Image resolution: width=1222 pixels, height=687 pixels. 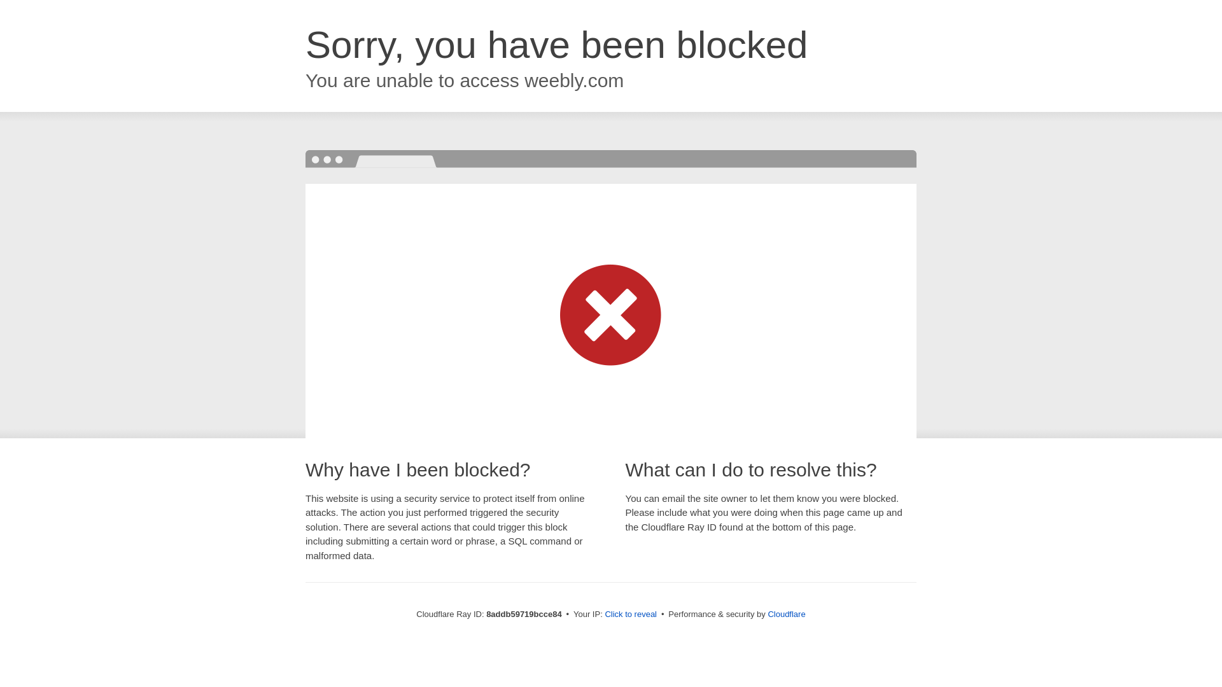 What do you see at coordinates (786, 614) in the screenshot?
I see `Cloudflare` at bounding box center [786, 614].